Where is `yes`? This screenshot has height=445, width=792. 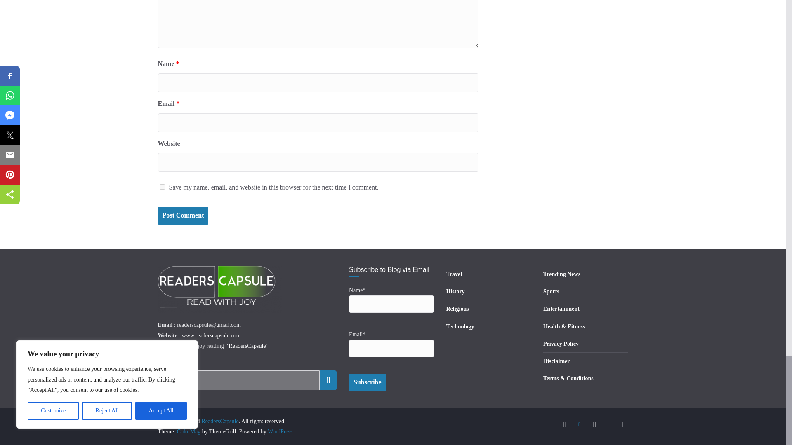
yes is located at coordinates (162, 187).